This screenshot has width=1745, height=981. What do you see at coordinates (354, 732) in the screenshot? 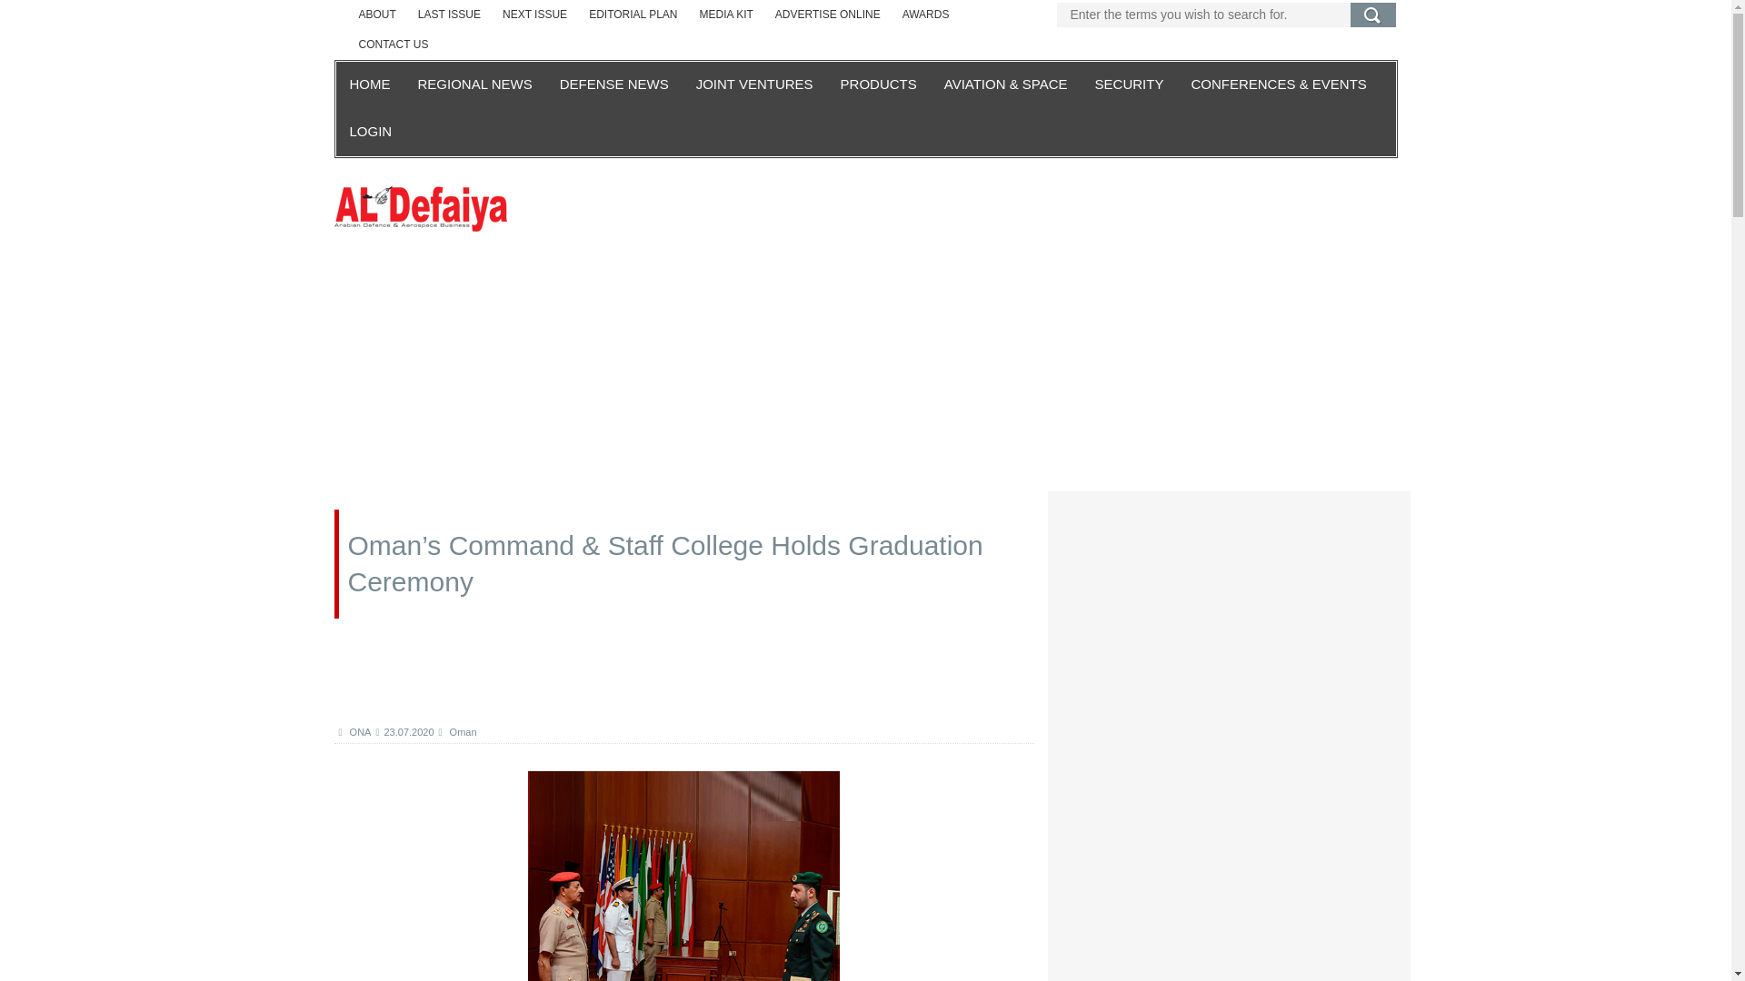
I see `ONA` at bounding box center [354, 732].